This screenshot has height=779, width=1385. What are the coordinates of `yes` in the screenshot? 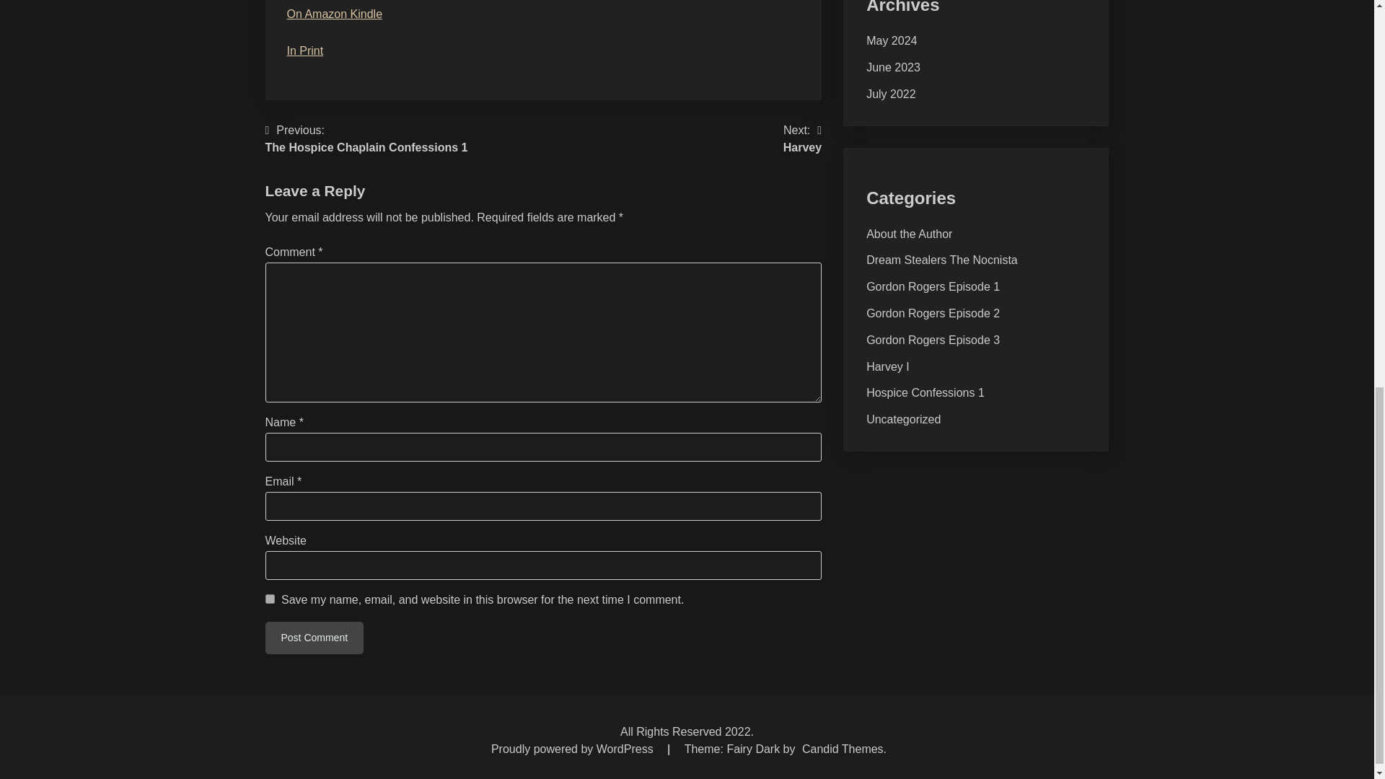 It's located at (270, 599).